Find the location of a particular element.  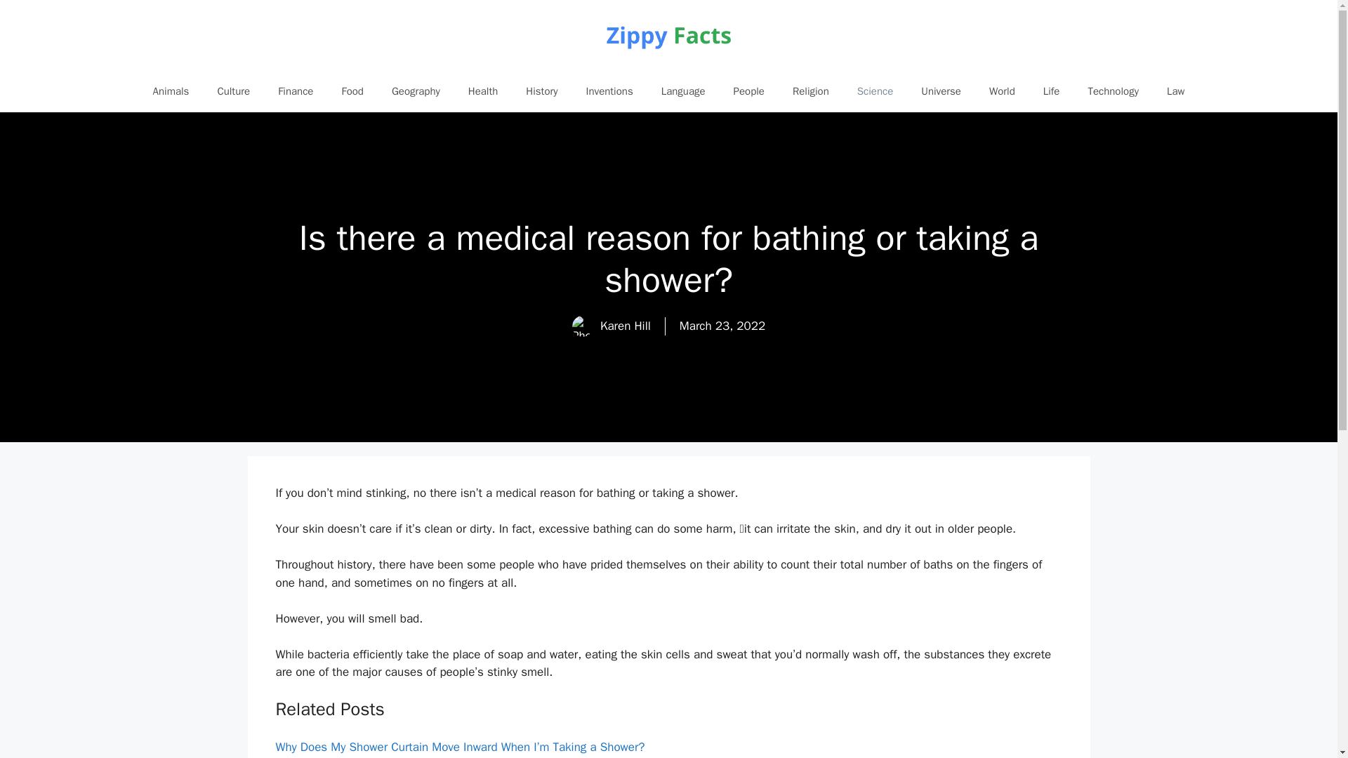

Life is located at coordinates (1052, 91).